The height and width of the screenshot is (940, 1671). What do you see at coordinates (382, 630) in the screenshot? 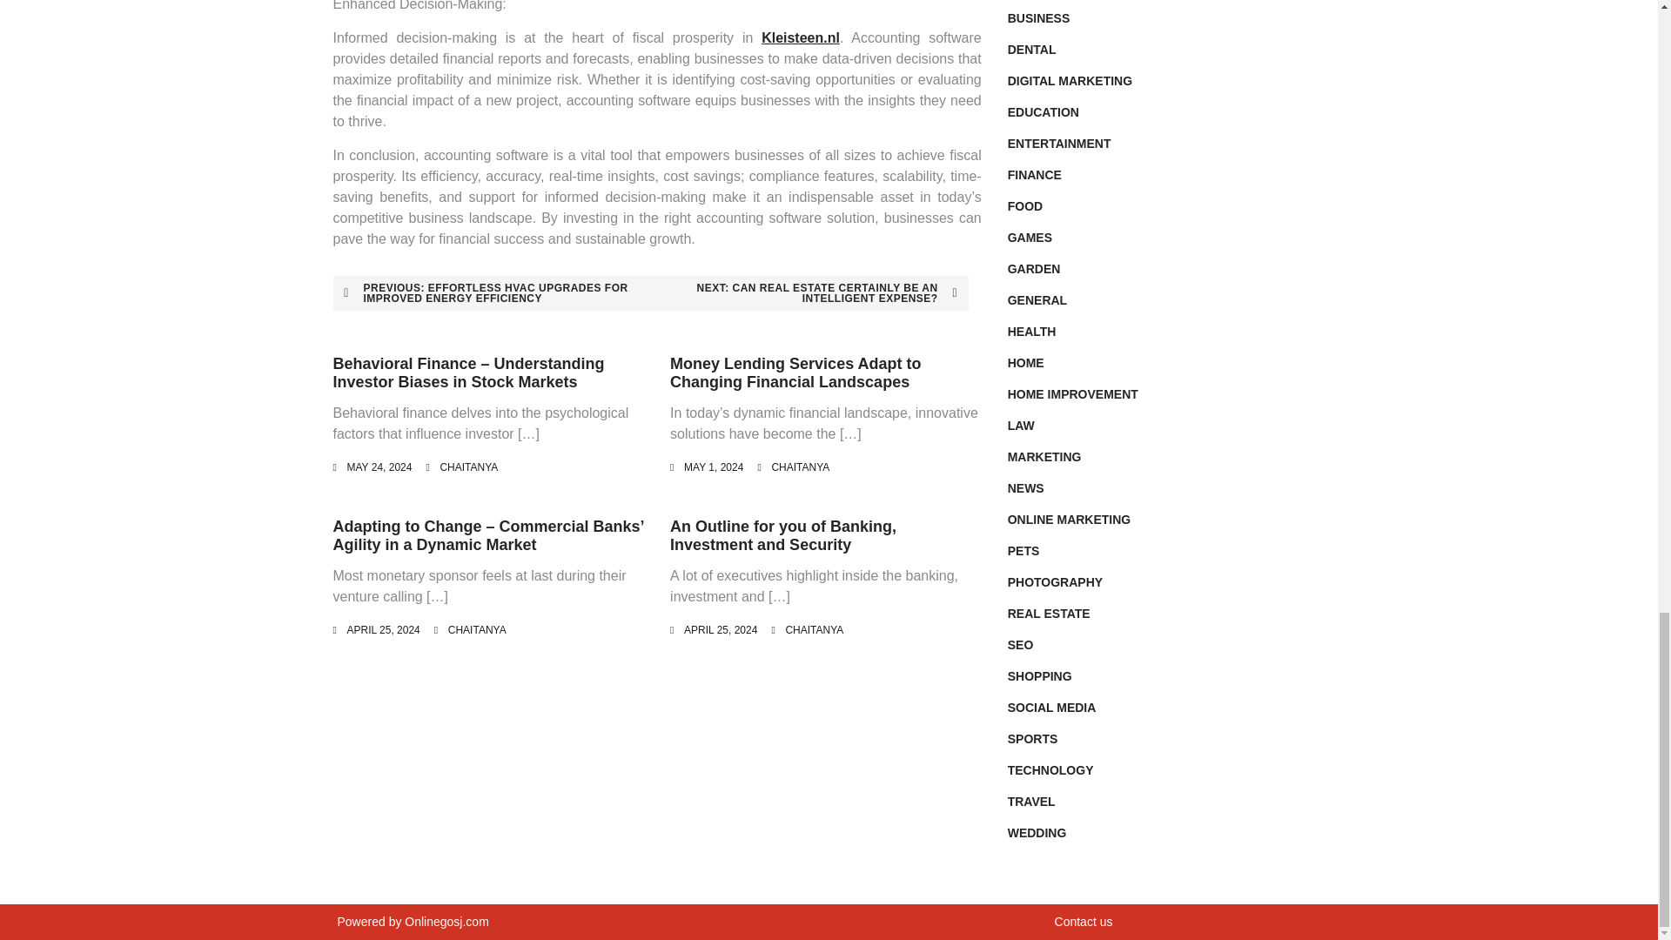
I see `APRIL 25, 2024` at bounding box center [382, 630].